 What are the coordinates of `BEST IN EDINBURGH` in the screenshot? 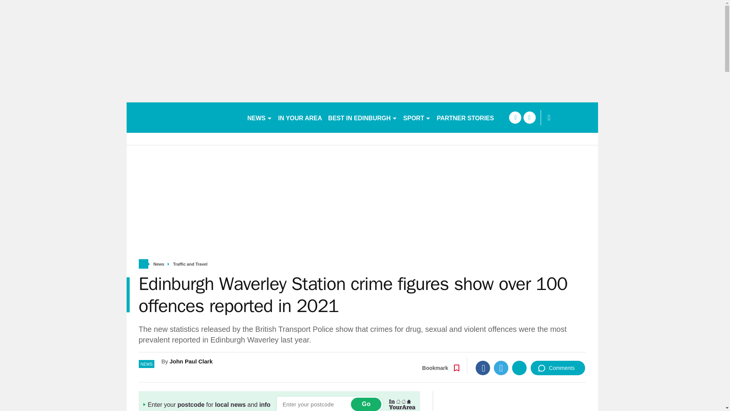 It's located at (362, 117).